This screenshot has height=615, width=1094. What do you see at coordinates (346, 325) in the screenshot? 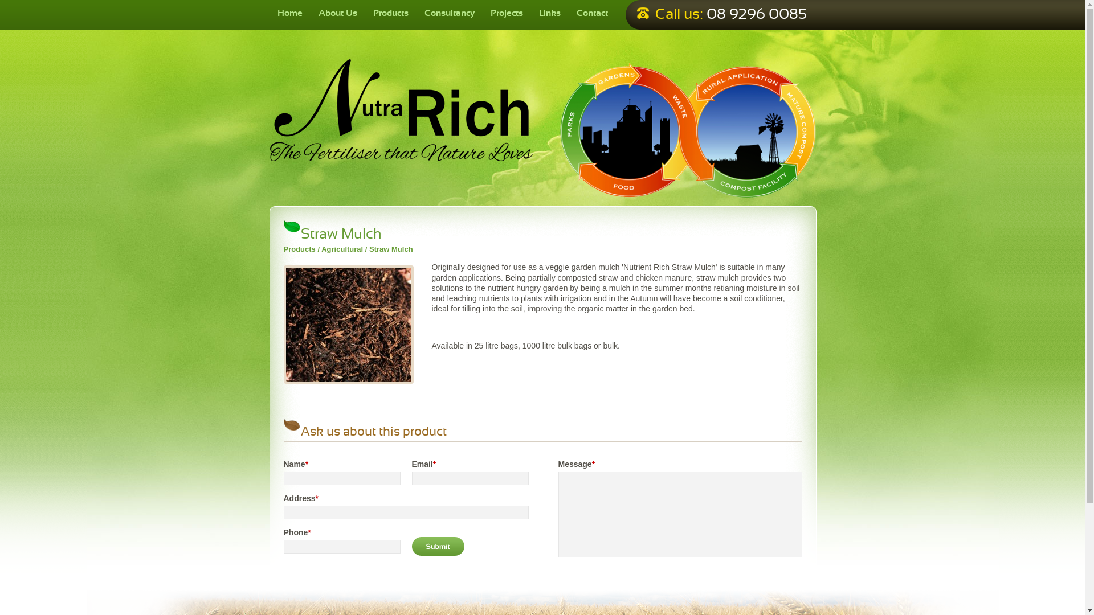
I see `Straw Mulch` at bounding box center [346, 325].